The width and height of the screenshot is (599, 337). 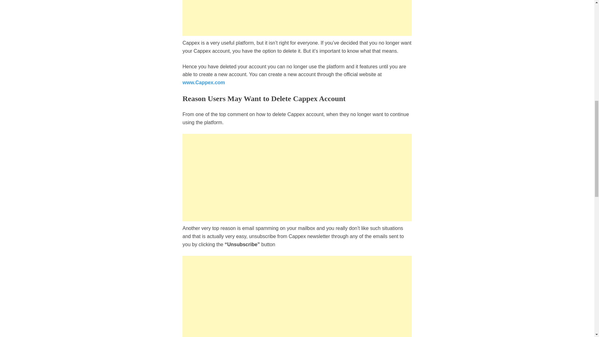 I want to click on www.Cappex.com, so click(x=204, y=82).